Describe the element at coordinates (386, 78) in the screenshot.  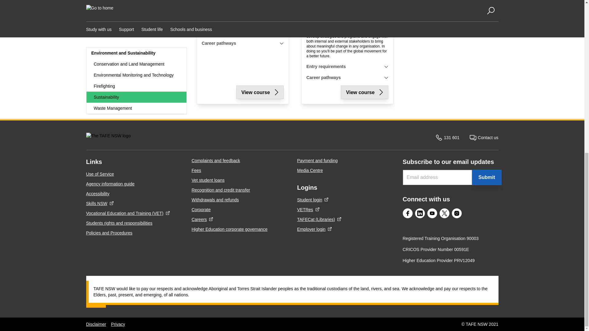
I see `show requirements` at that location.